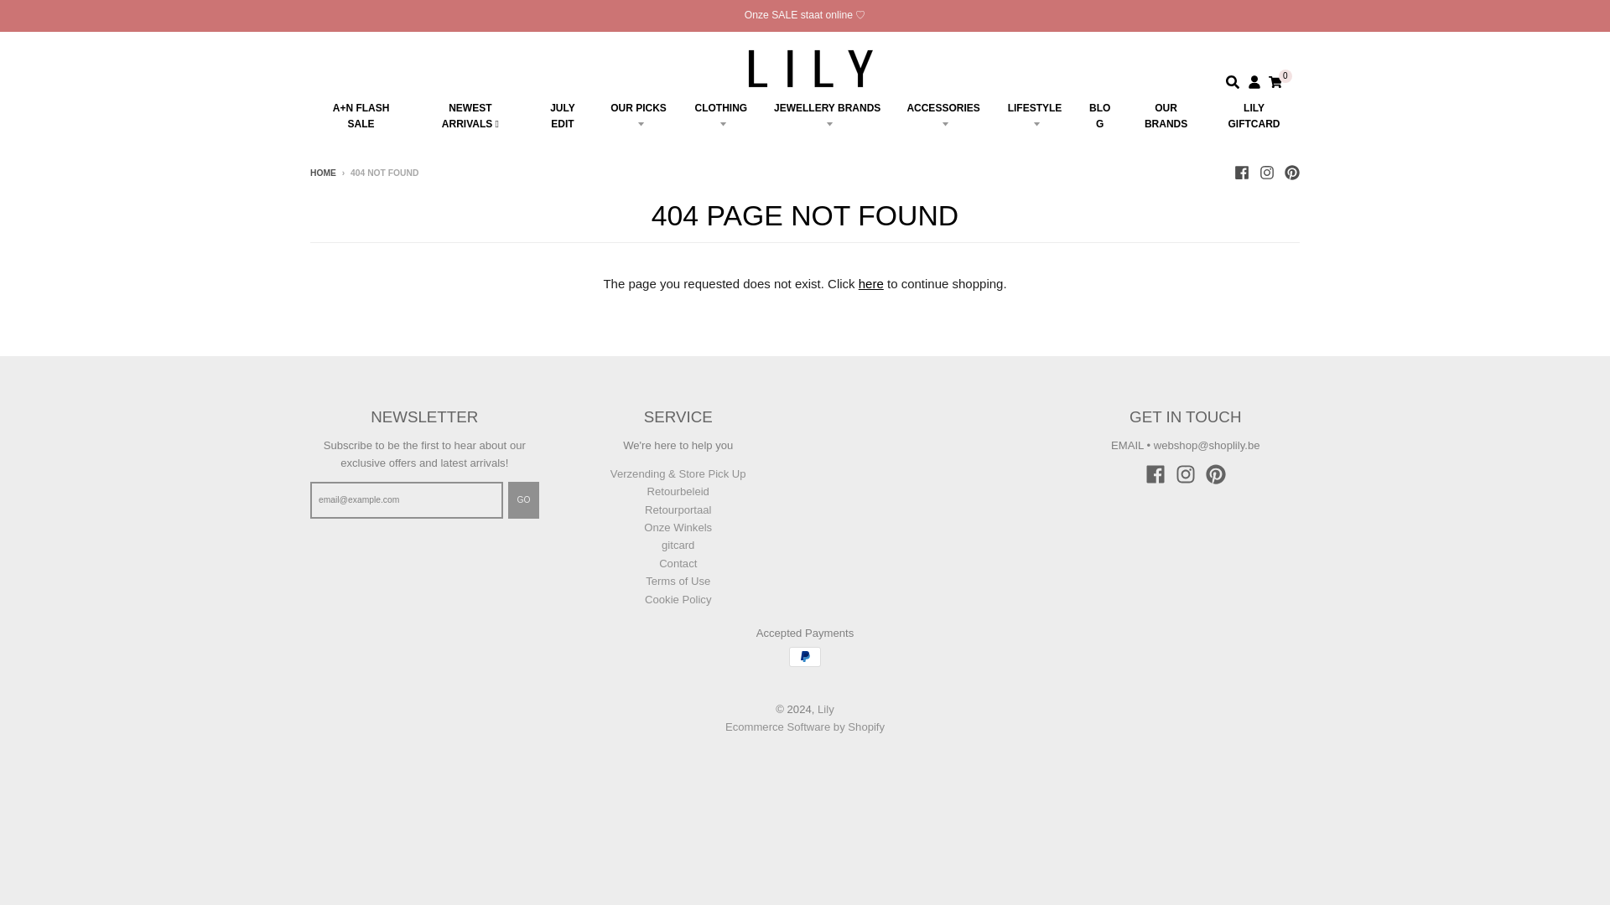  What do you see at coordinates (637, 116) in the screenshot?
I see `OUR PICKS` at bounding box center [637, 116].